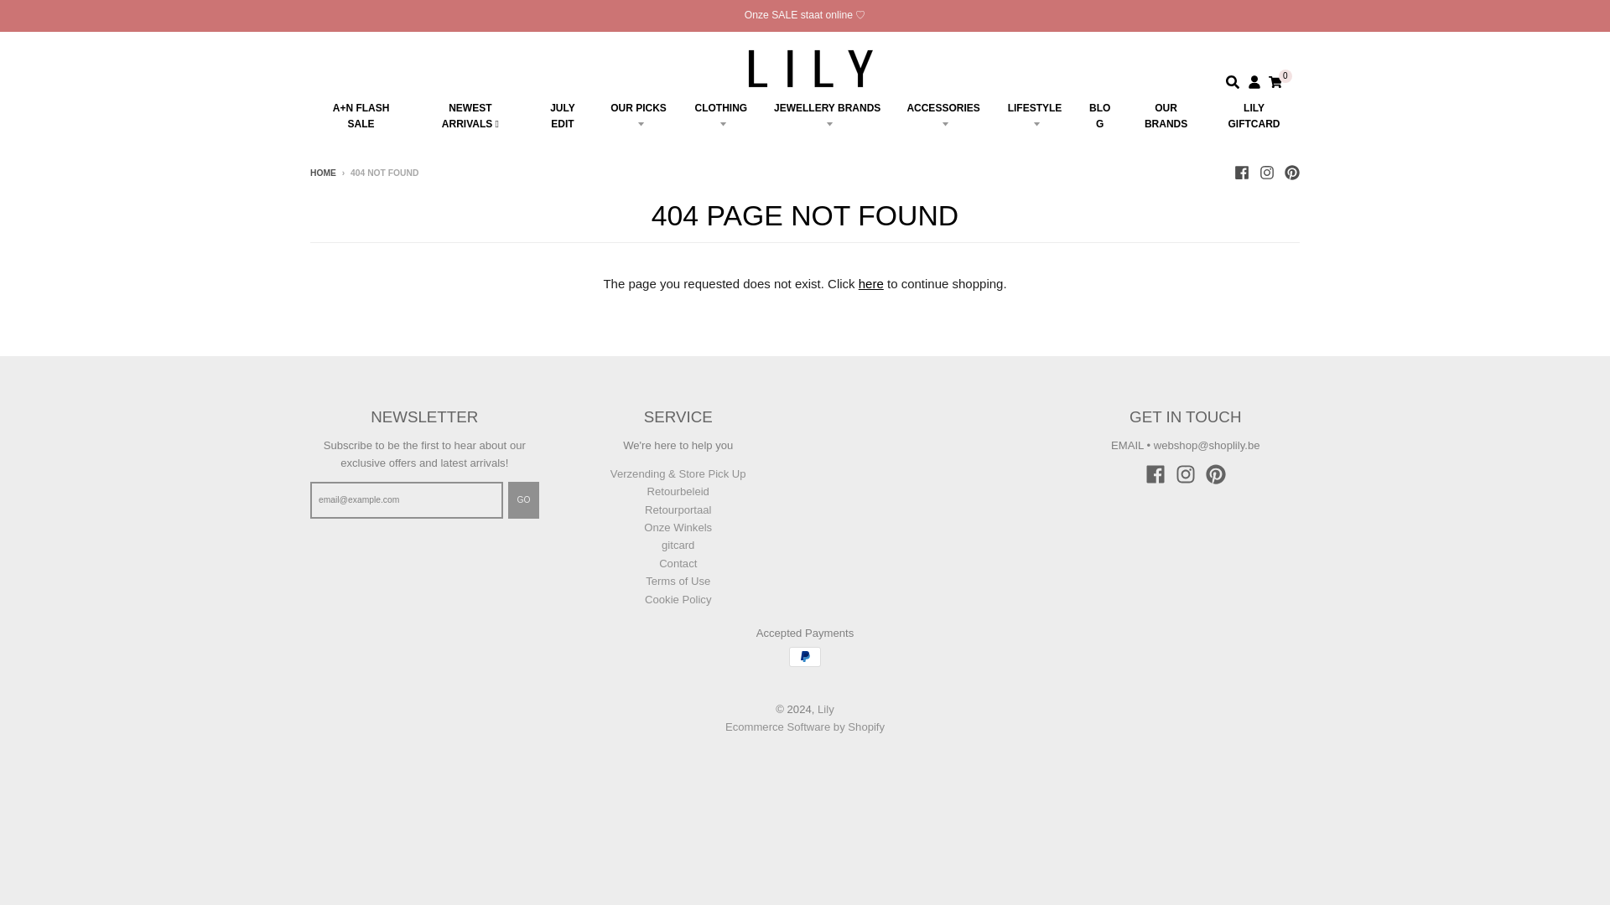  What do you see at coordinates (637, 116) in the screenshot?
I see `OUR PICKS` at bounding box center [637, 116].